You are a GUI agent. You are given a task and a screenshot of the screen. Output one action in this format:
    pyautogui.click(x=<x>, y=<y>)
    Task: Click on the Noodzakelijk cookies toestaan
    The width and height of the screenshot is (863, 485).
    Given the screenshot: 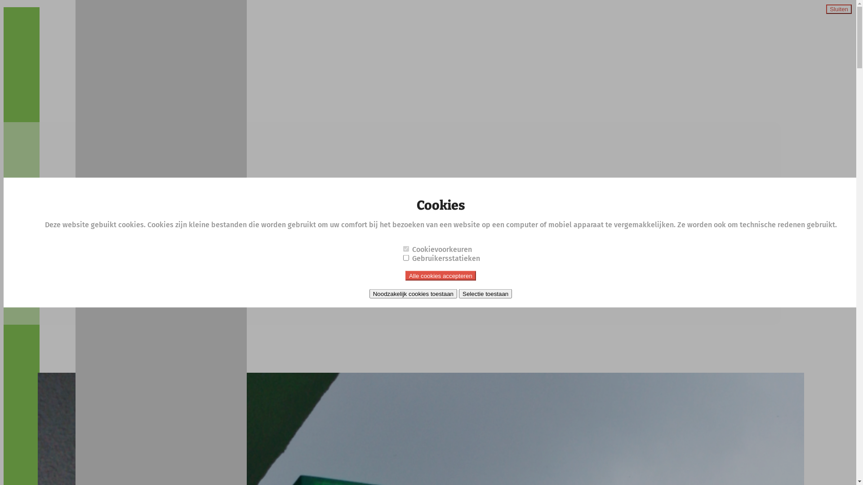 What is the action you would take?
    pyautogui.click(x=414, y=294)
    